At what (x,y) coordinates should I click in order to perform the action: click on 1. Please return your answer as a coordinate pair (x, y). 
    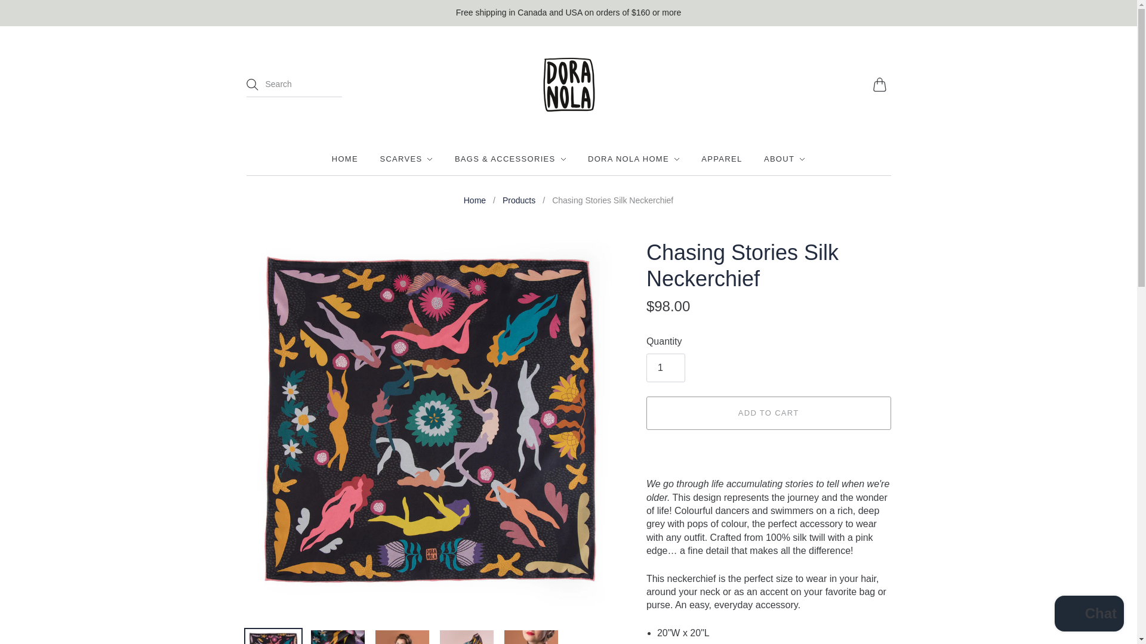
    Looking at the image, I should click on (666, 367).